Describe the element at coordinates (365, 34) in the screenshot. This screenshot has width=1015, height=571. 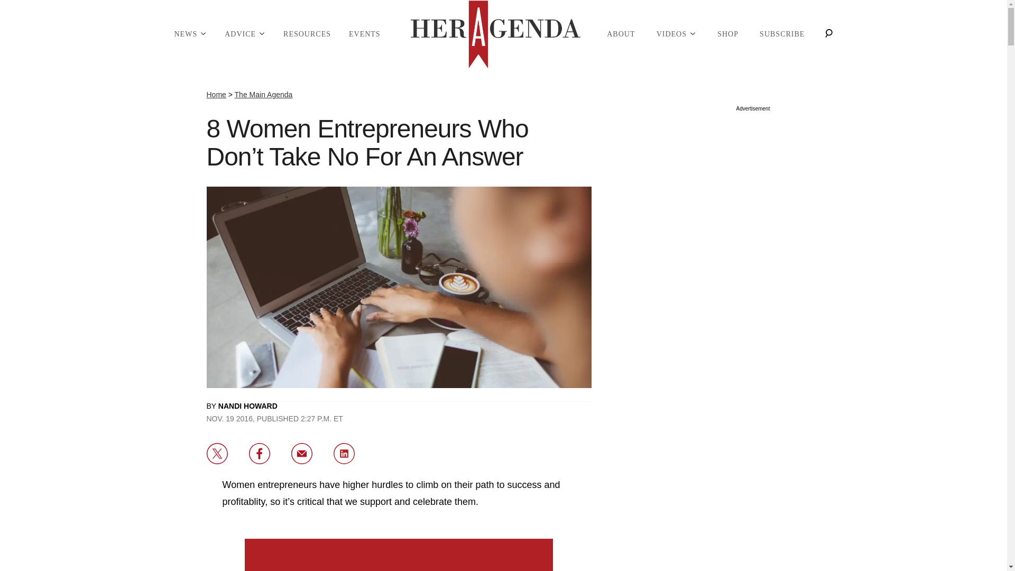
I see `EVENTS` at that location.